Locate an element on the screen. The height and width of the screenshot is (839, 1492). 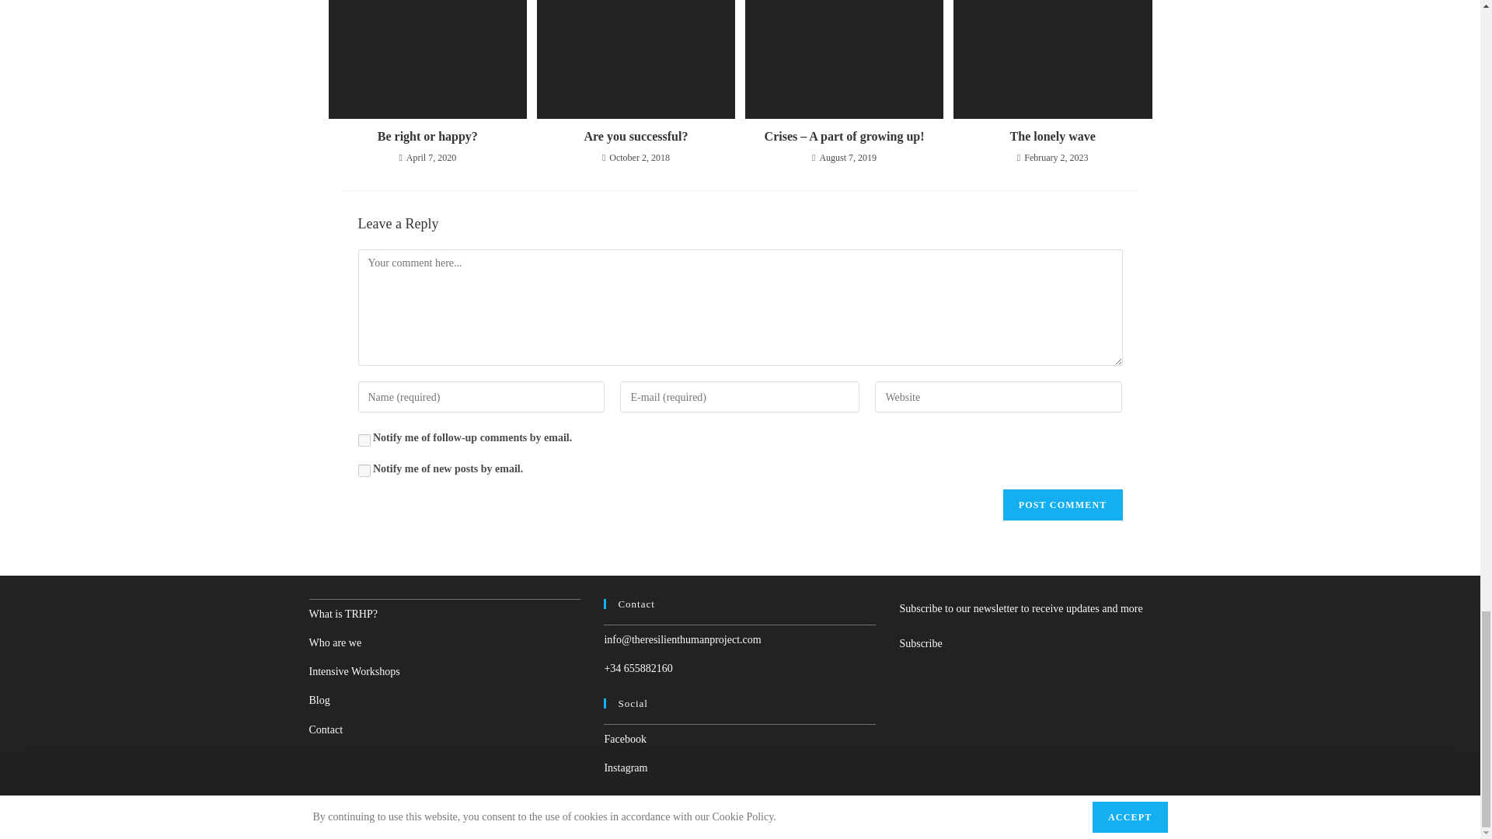
Contact is located at coordinates (326, 730).